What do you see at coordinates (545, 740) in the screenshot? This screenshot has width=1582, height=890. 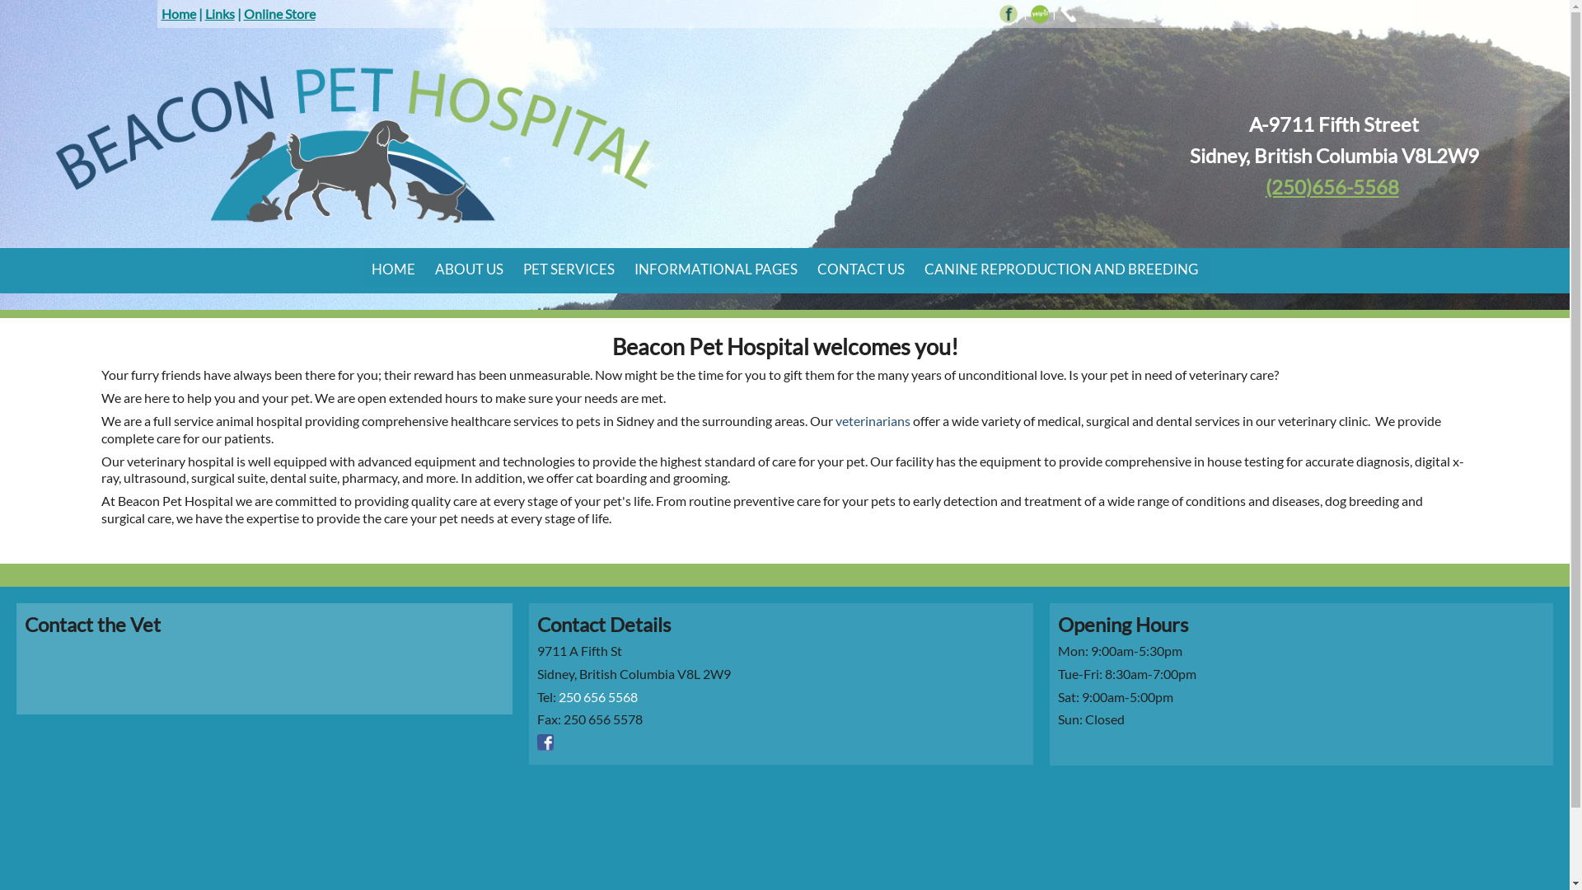 I see `follow us on facebook` at bounding box center [545, 740].